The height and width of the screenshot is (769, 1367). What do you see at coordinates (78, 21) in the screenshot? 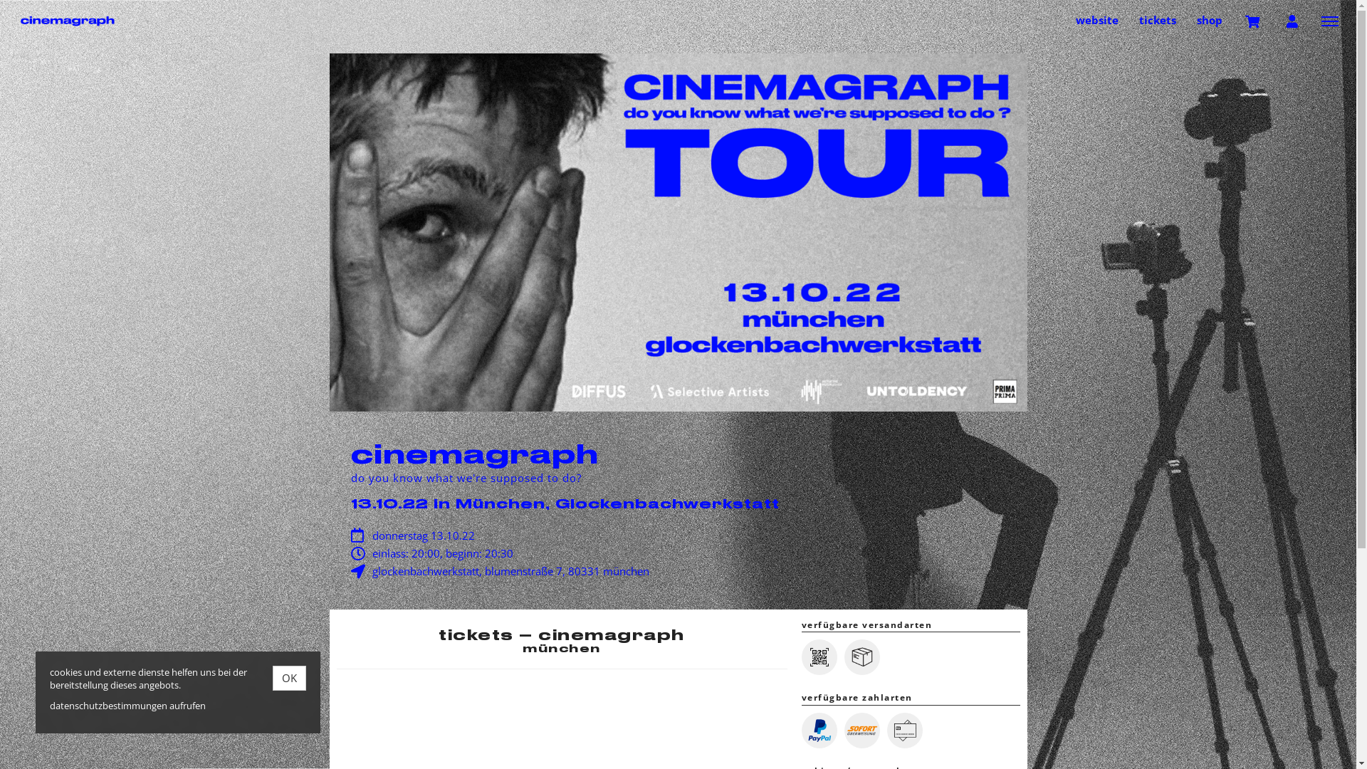
I see `cinemagraph` at bounding box center [78, 21].